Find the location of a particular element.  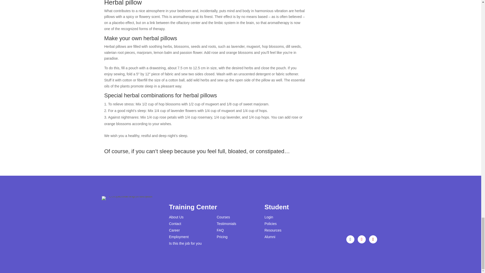

Pricing is located at coordinates (222, 237).